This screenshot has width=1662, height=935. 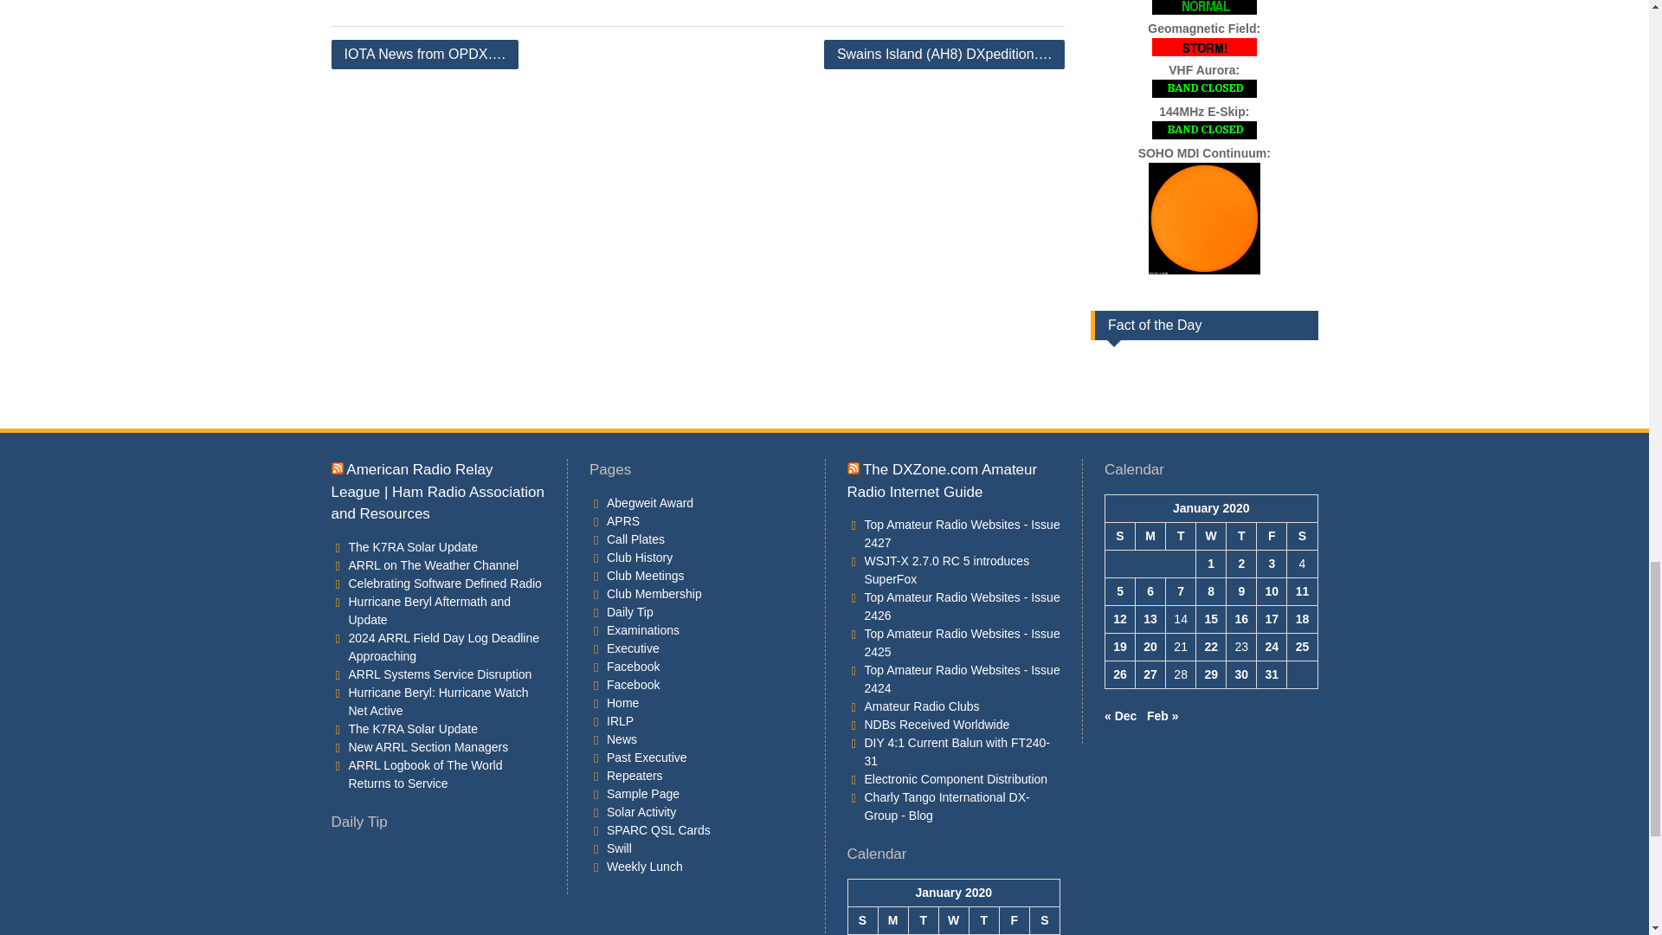 I want to click on Saturday, so click(x=1302, y=535).